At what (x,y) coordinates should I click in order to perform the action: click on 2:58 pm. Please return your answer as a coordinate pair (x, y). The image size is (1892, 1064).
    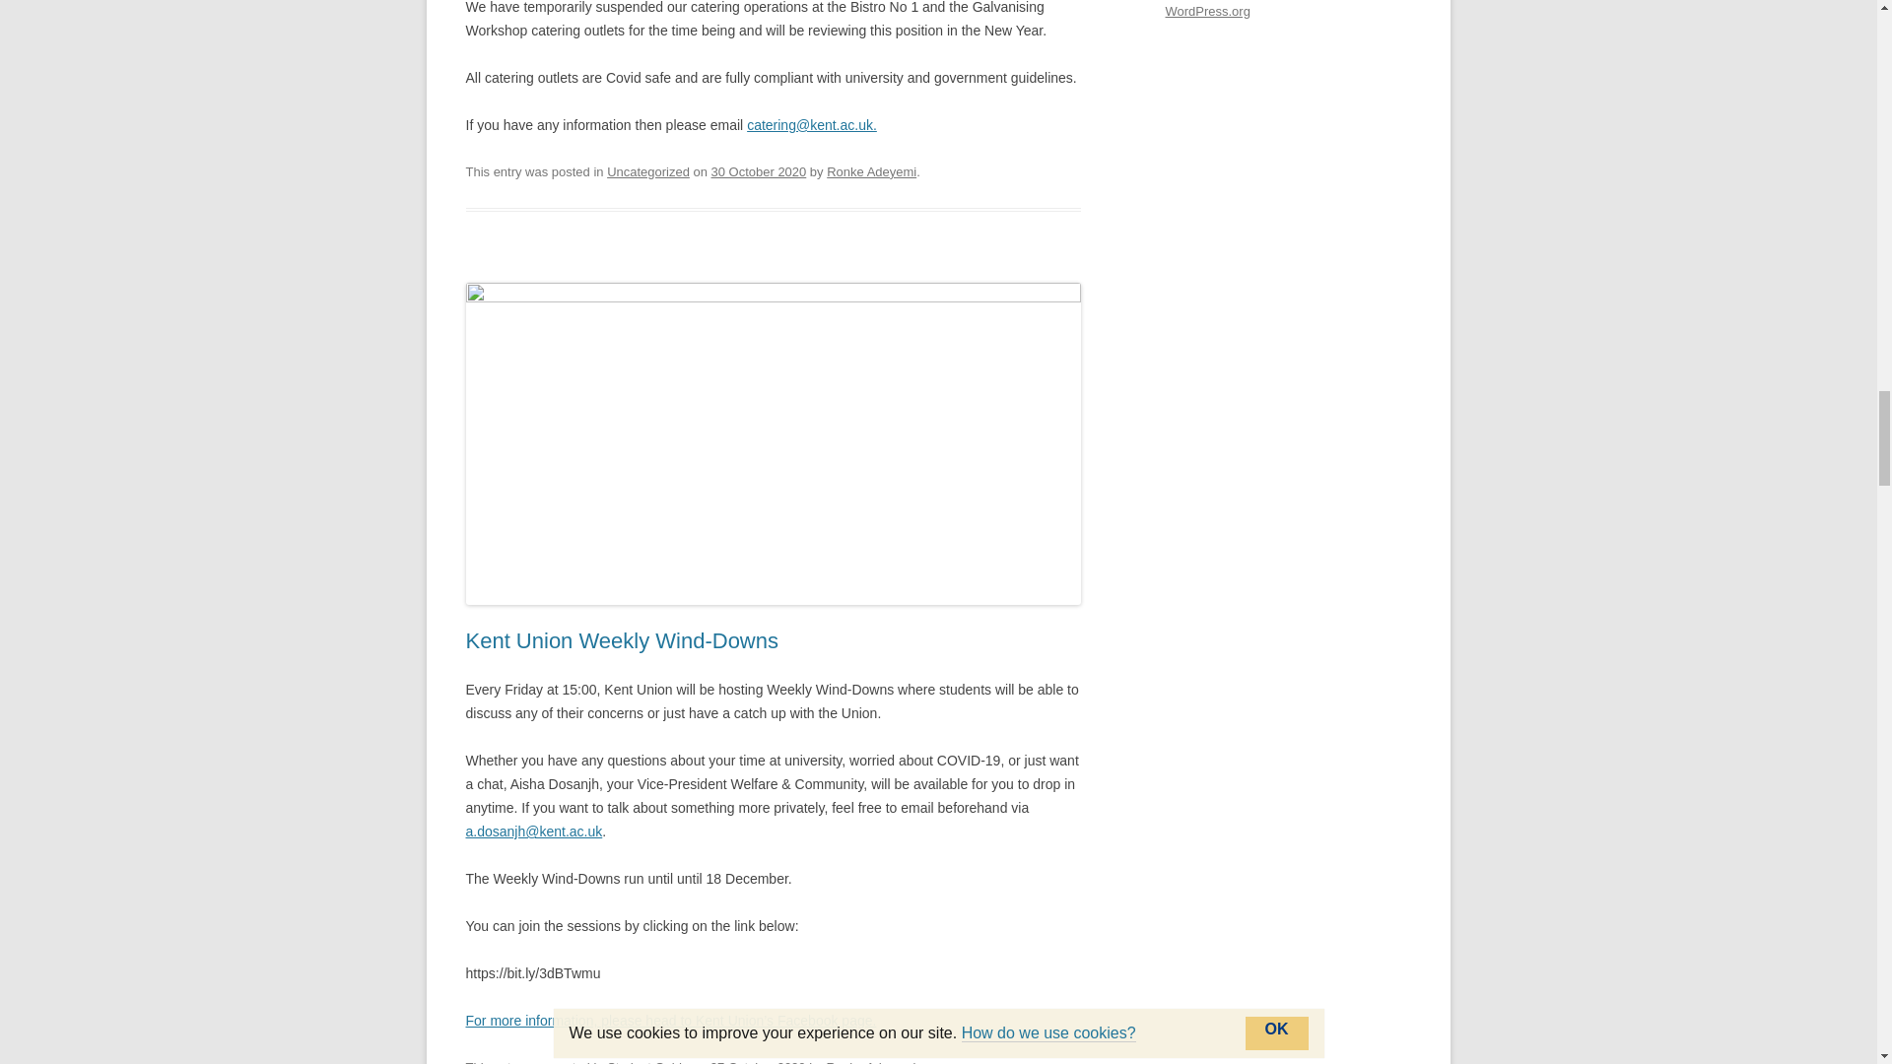
    Looking at the image, I should click on (759, 171).